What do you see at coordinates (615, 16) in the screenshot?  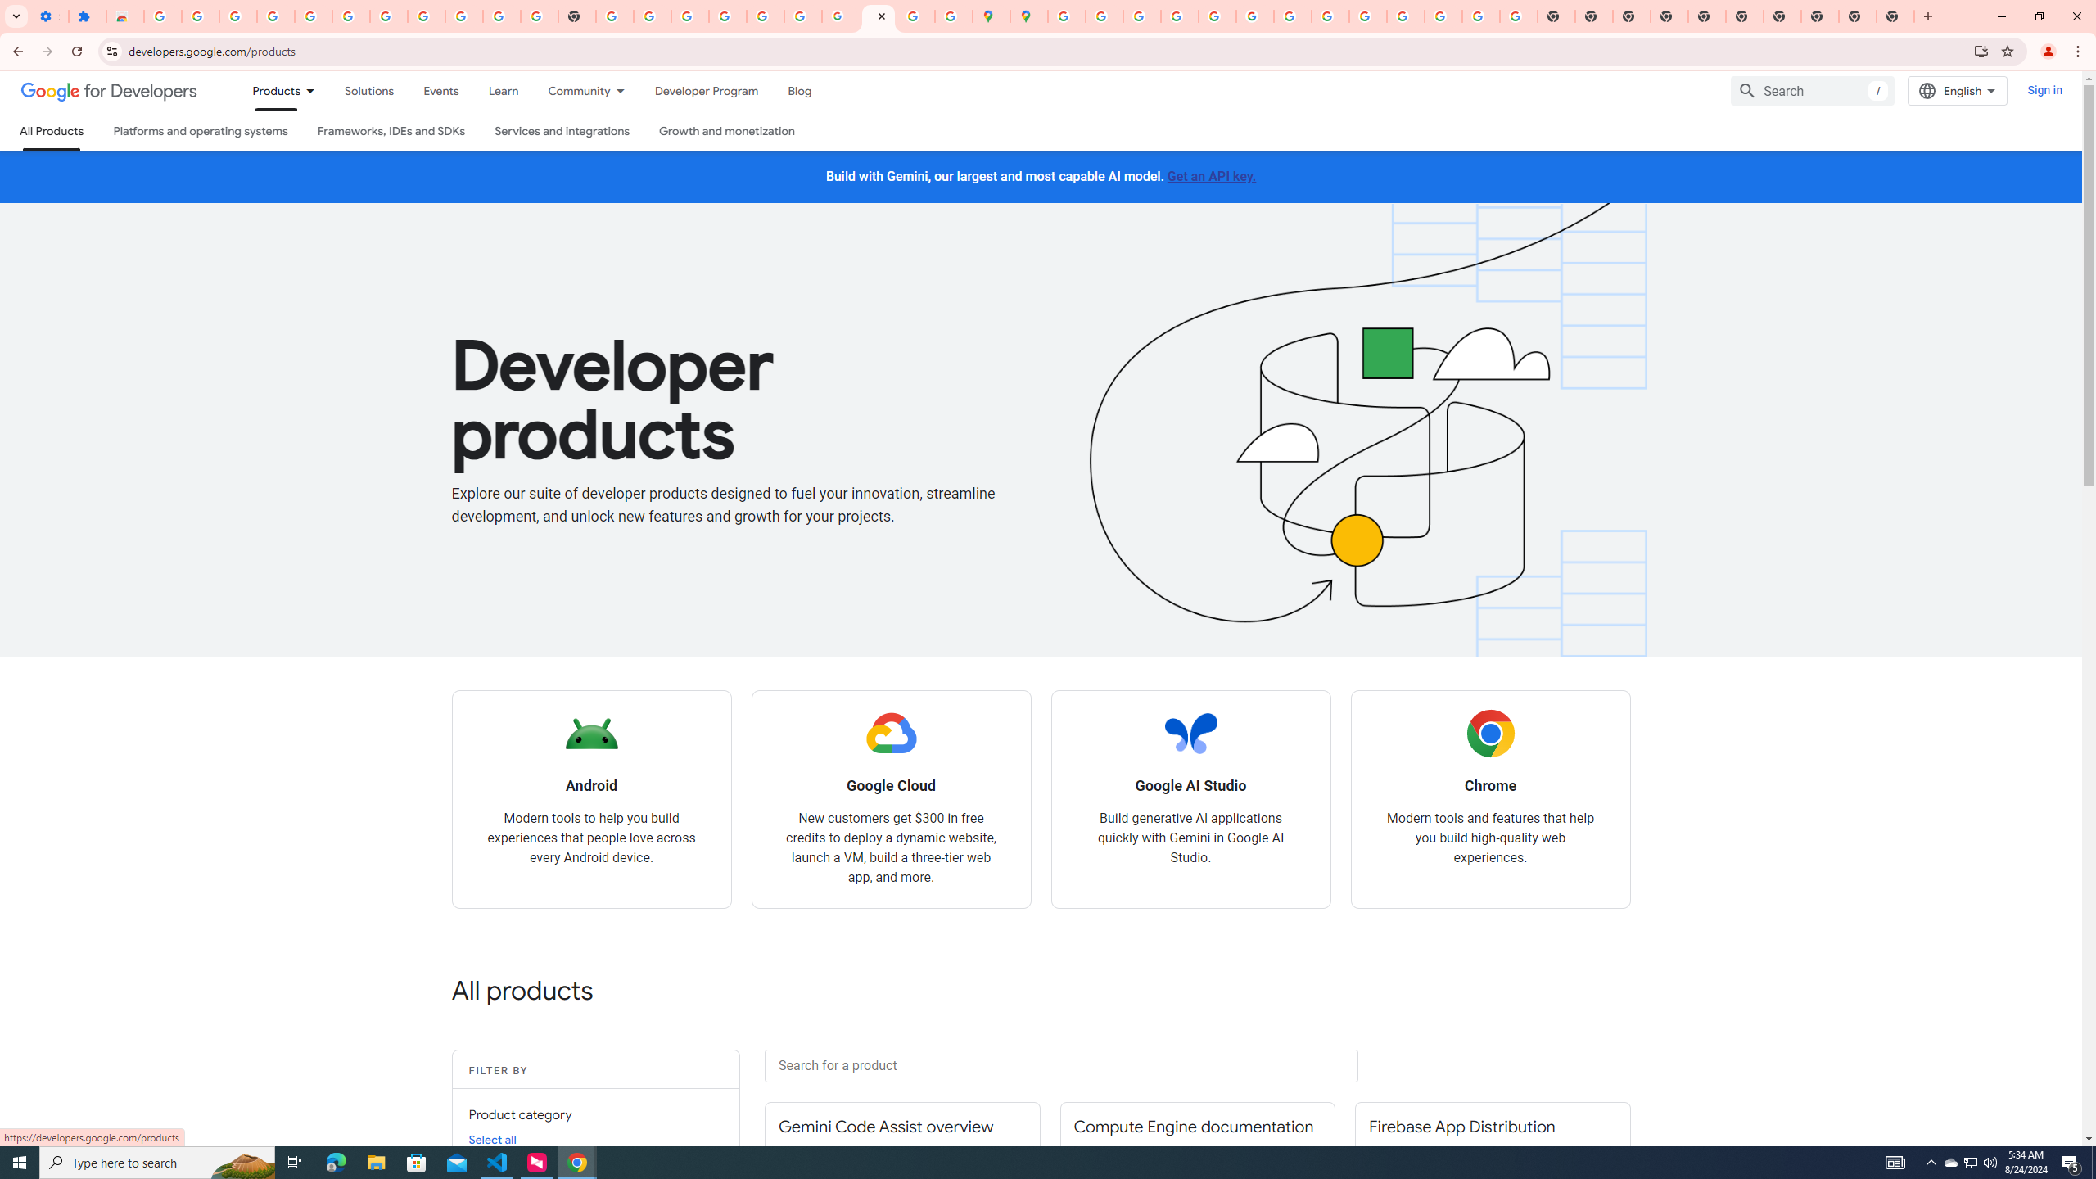 I see `https://scholar.google.com/` at bounding box center [615, 16].